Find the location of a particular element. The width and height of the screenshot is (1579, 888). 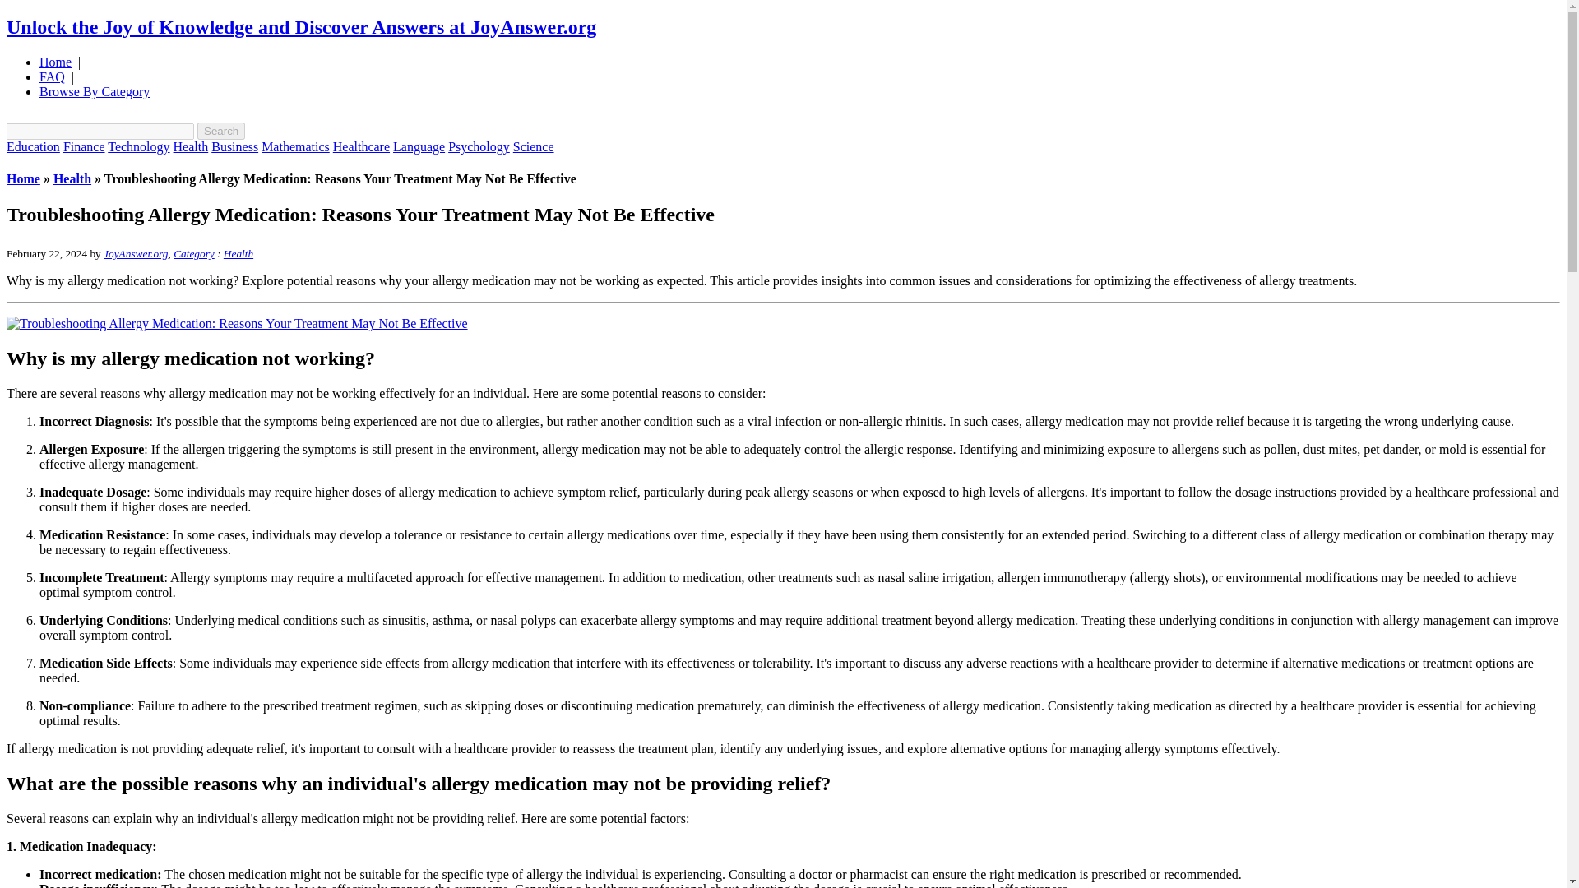

Category is located at coordinates (194, 253).